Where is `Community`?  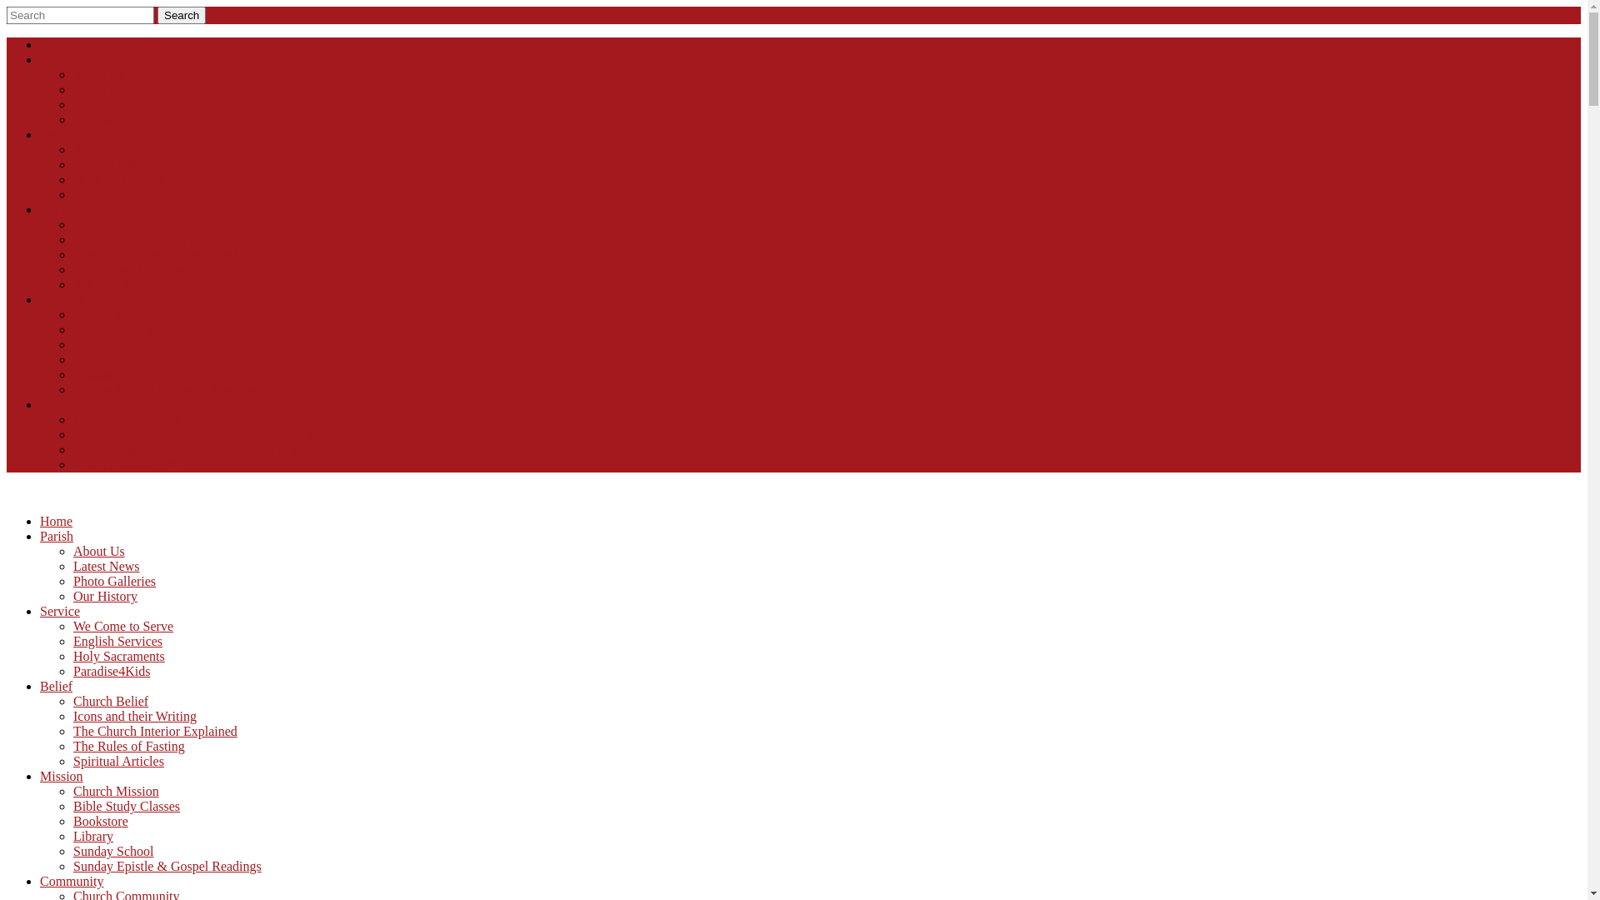
Community is located at coordinates (72, 405).